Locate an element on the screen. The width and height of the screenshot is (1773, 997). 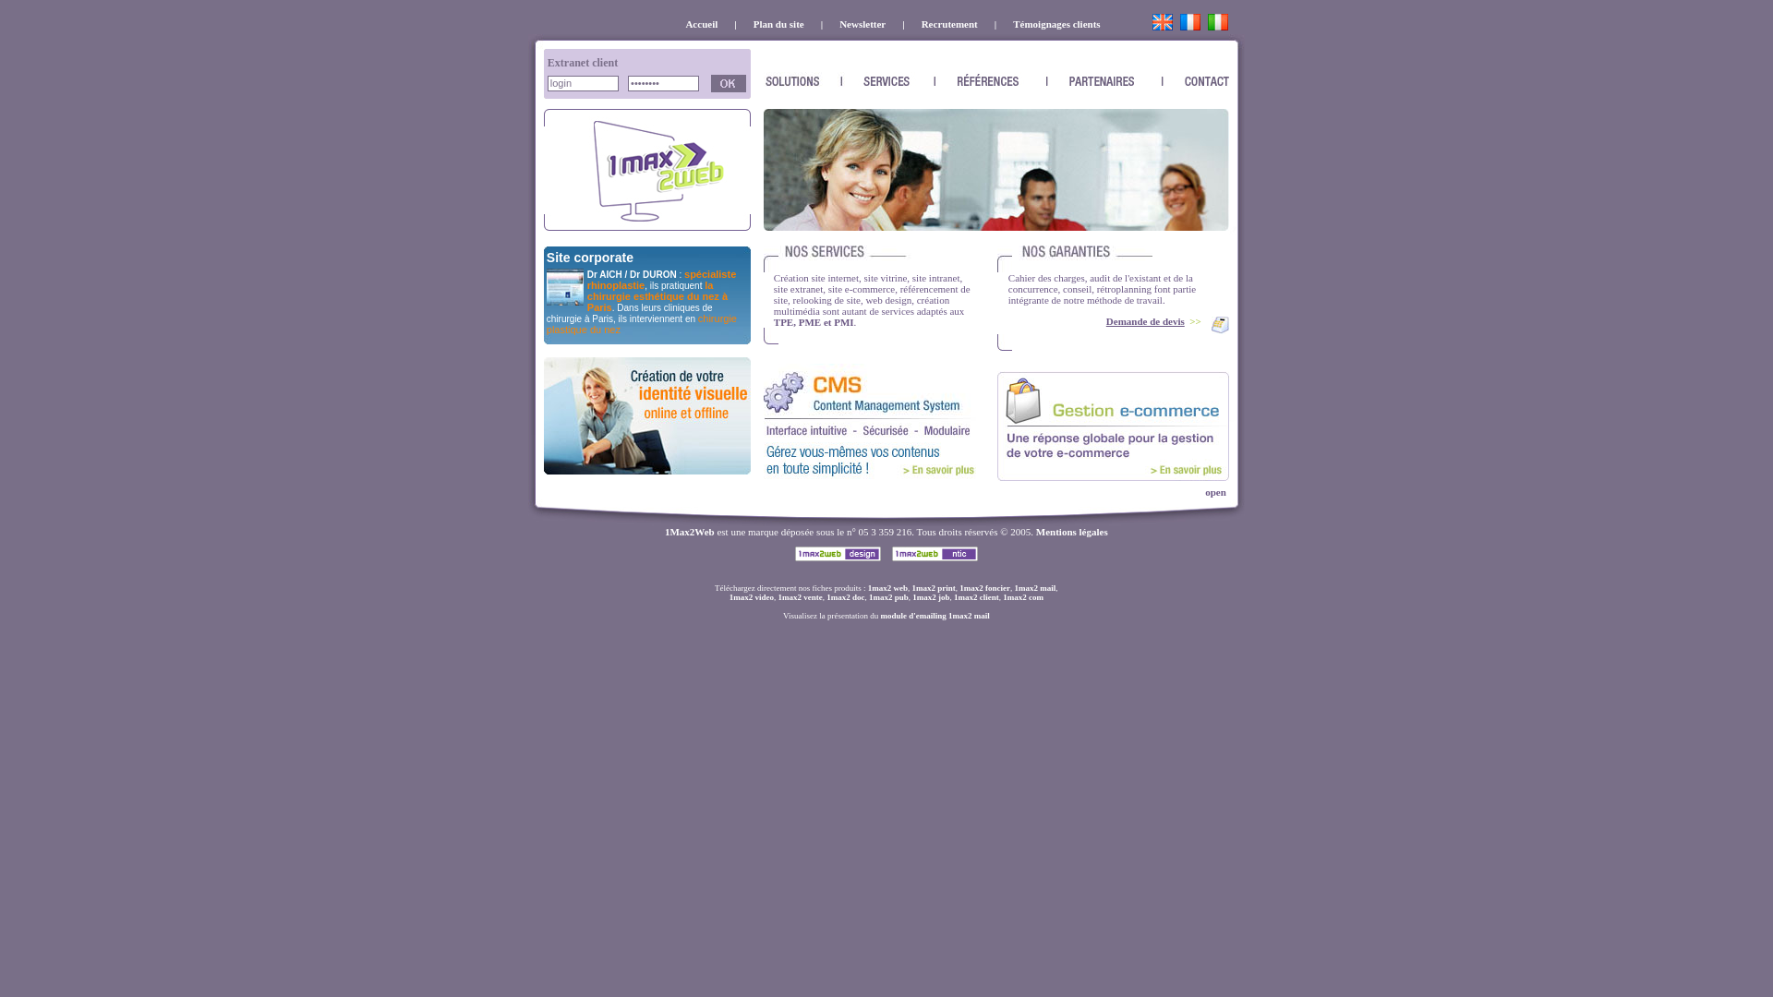
Contact devis site internet is located at coordinates (1114, 393).